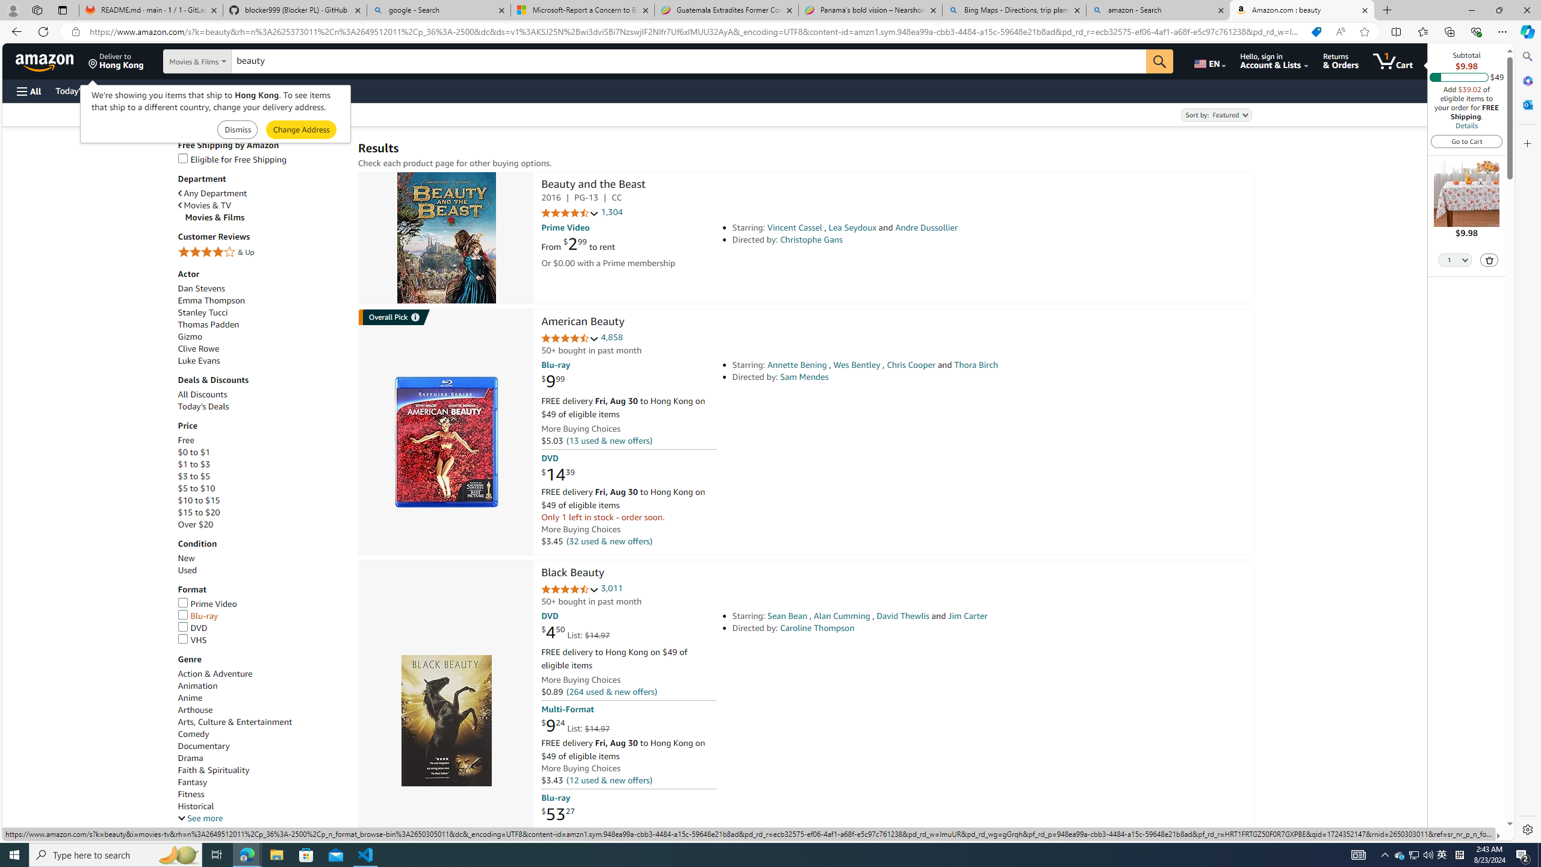 This screenshot has height=867, width=1541. I want to click on amazon - Search, so click(1159, 10).